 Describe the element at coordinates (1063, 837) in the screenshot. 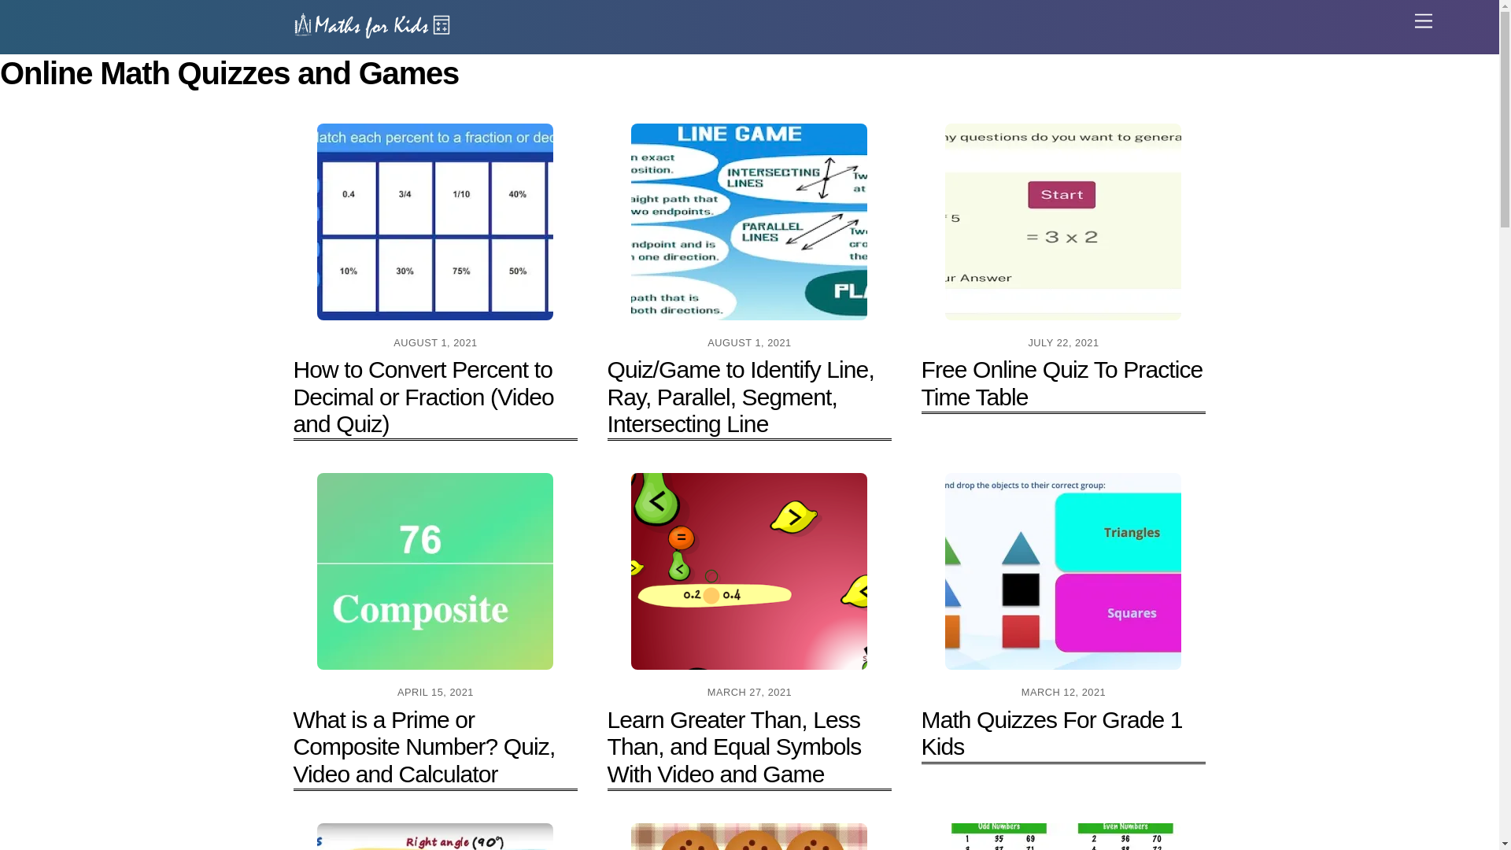

I see `odd and even number-min` at that location.